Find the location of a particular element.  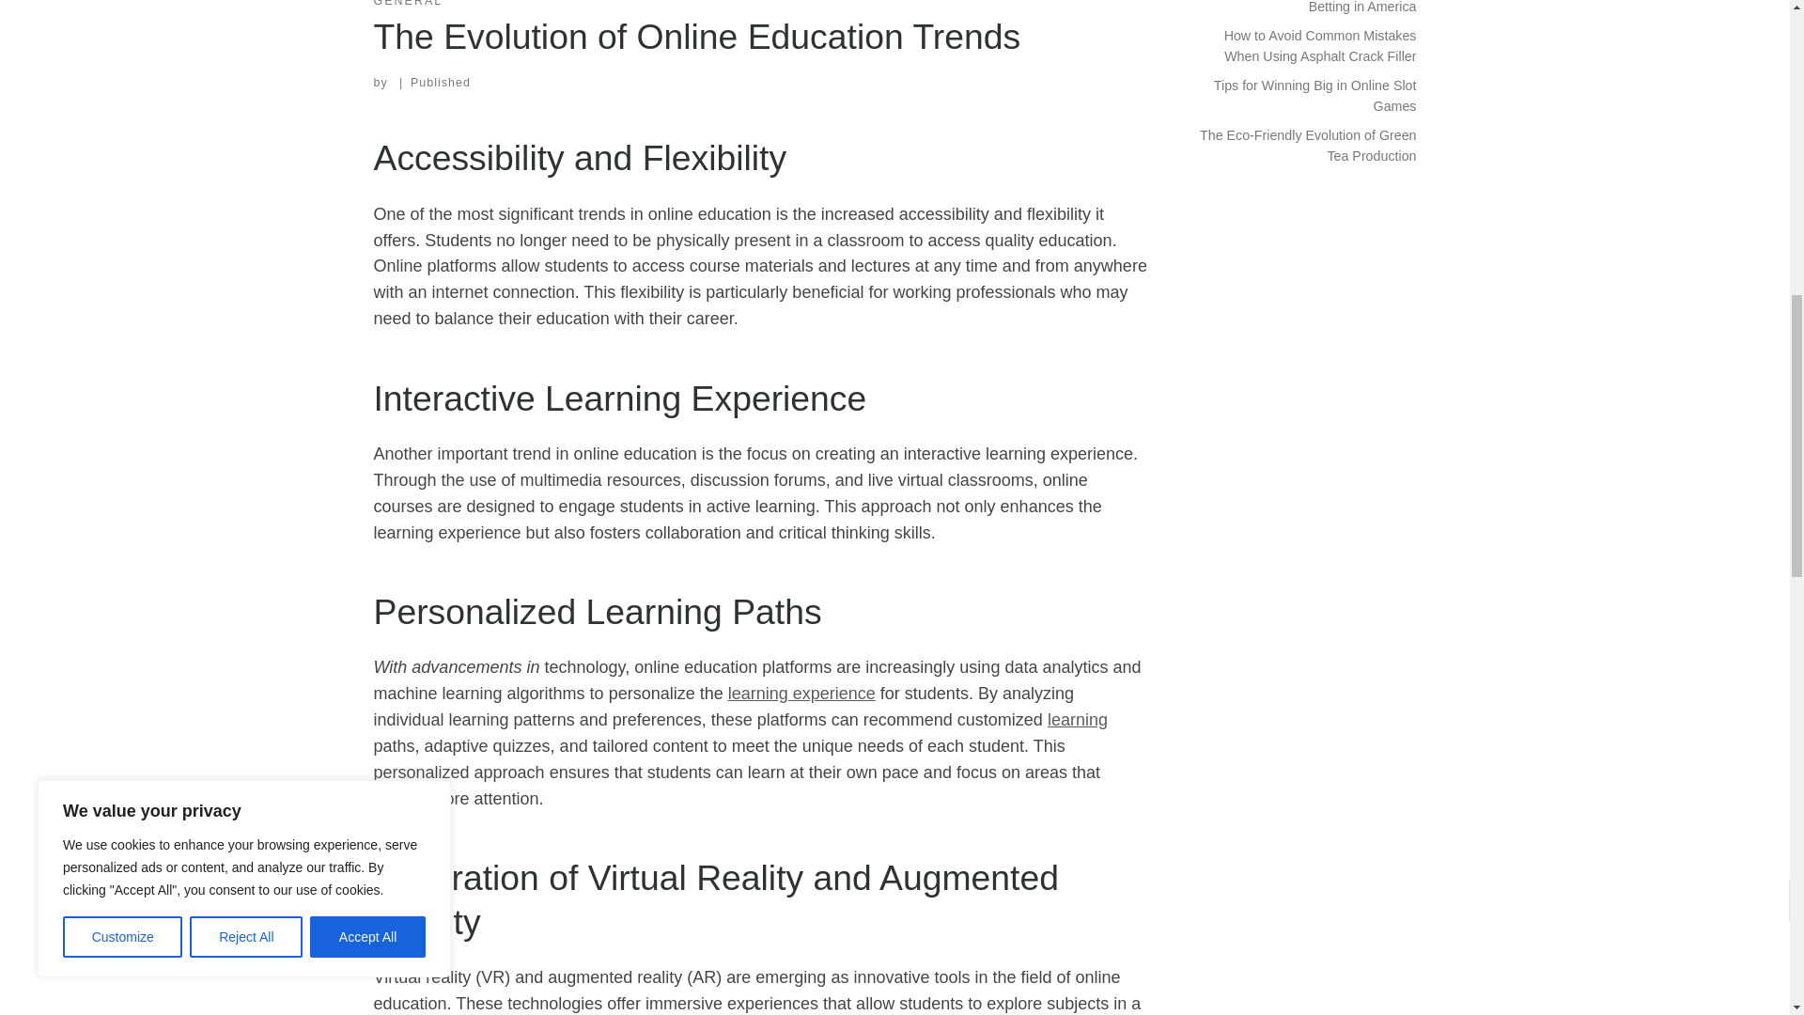

View all posts in General is located at coordinates (408, 5).